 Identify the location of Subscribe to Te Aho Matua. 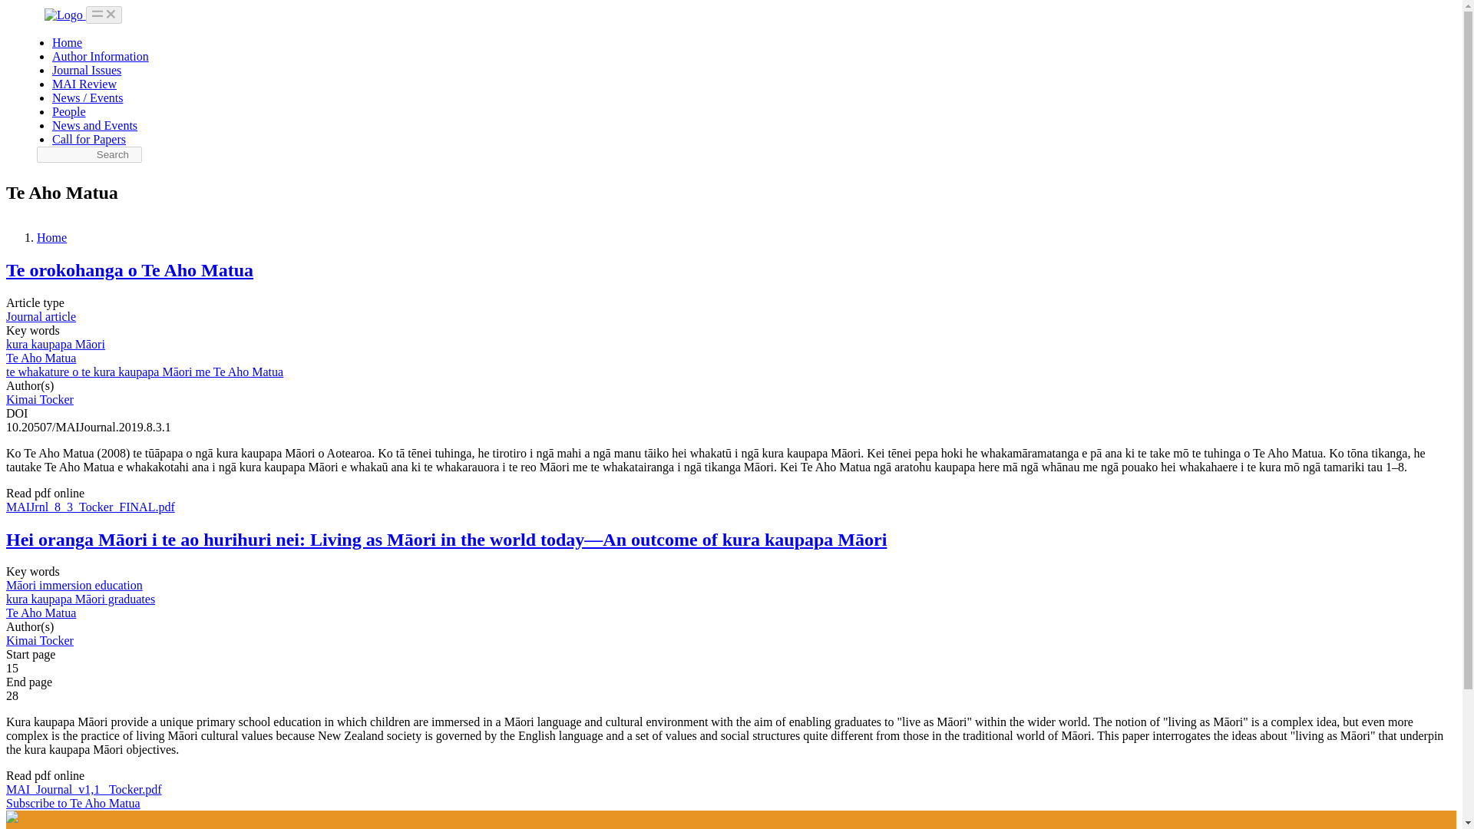
(72, 803).